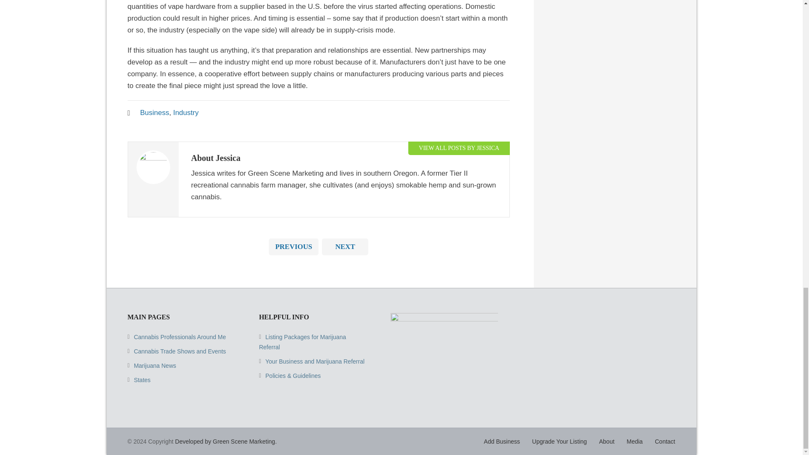 The image size is (809, 455). Describe the element at coordinates (154, 112) in the screenshot. I see `Business` at that location.